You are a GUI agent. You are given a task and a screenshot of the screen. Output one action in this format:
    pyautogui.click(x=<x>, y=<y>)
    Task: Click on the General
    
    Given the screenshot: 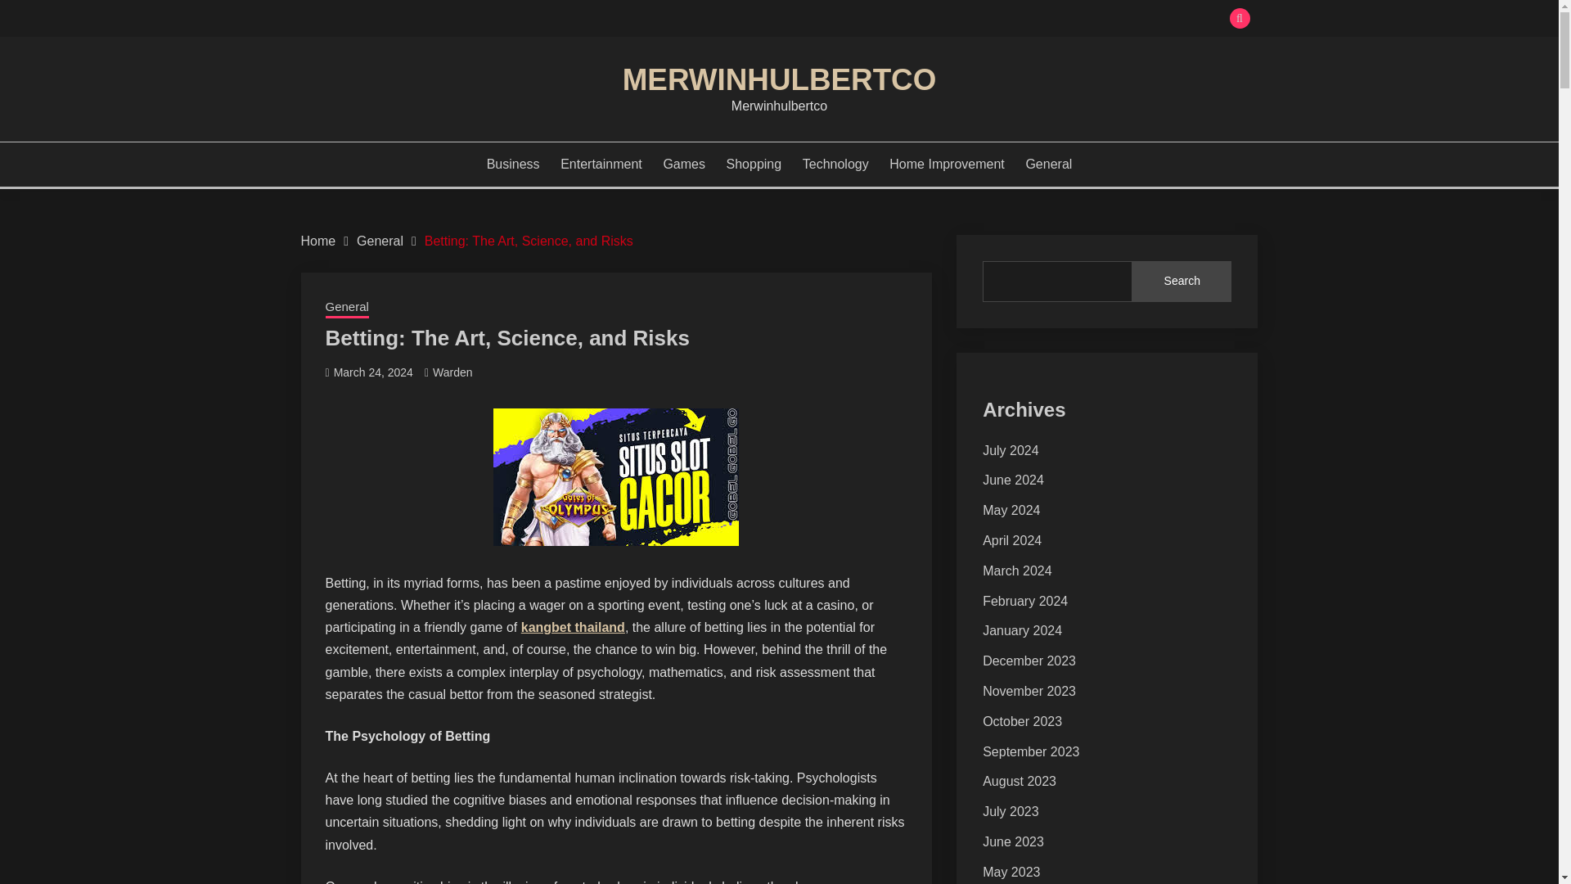 What is the action you would take?
    pyautogui.click(x=1048, y=164)
    